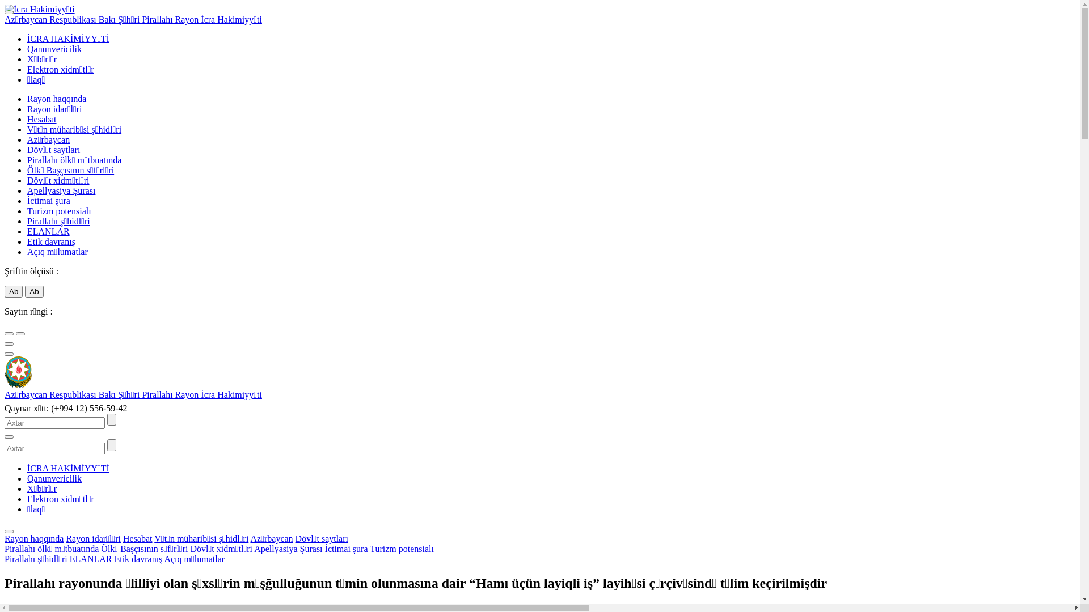 The width and height of the screenshot is (1089, 612). I want to click on Qanunvericilik, so click(54, 49).